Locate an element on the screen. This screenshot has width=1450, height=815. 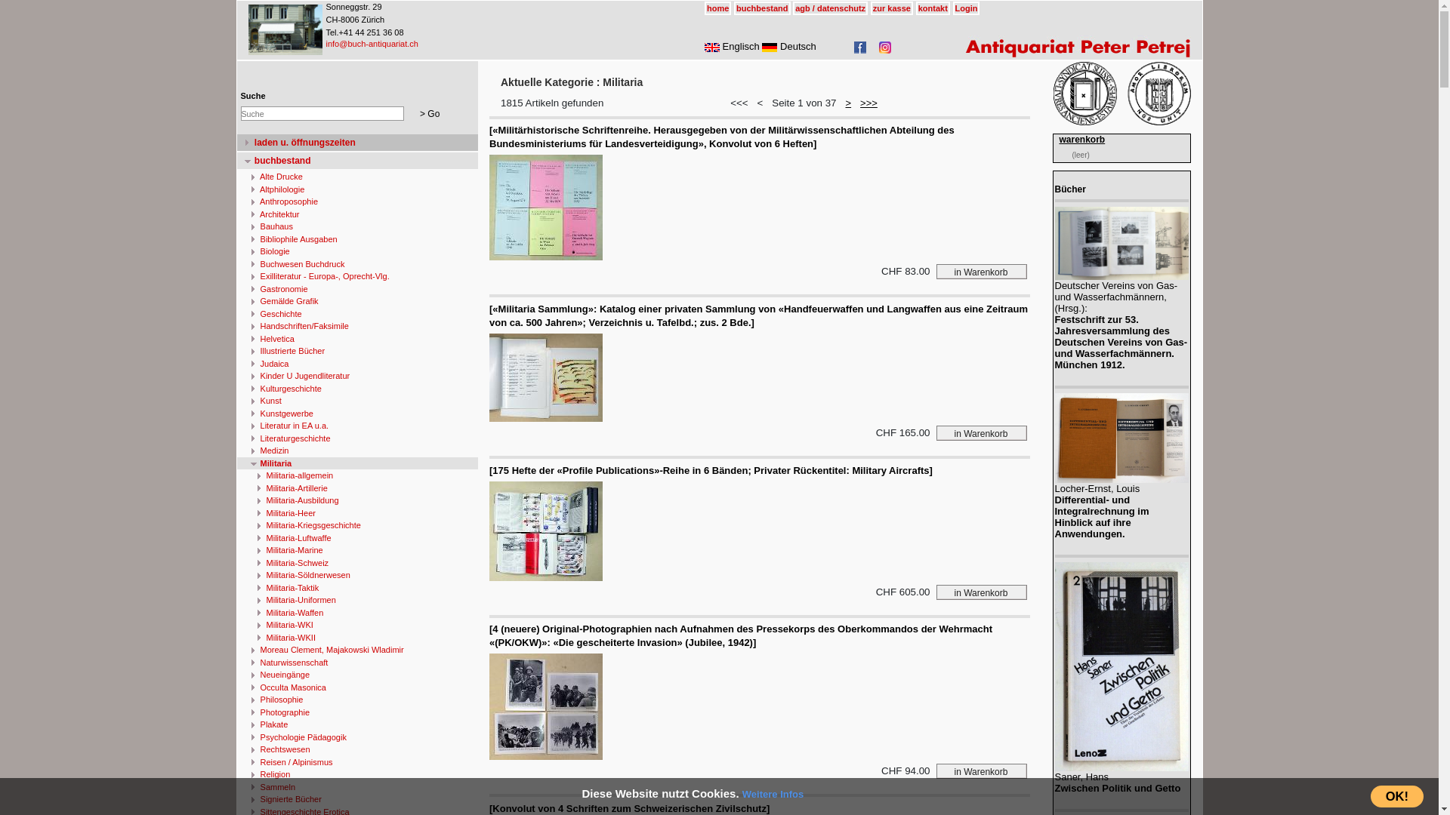
Photographie is located at coordinates (358, 712).